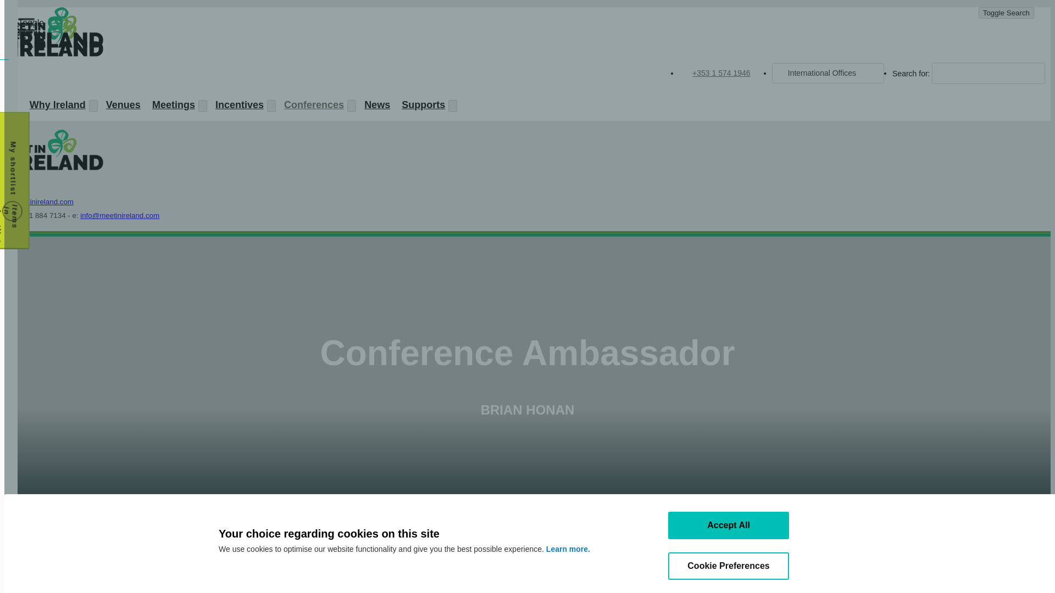 This screenshot has width=1055, height=593. What do you see at coordinates (122, 107) in the screenshot?
I see `Venues` at bounding box center [122, 107].